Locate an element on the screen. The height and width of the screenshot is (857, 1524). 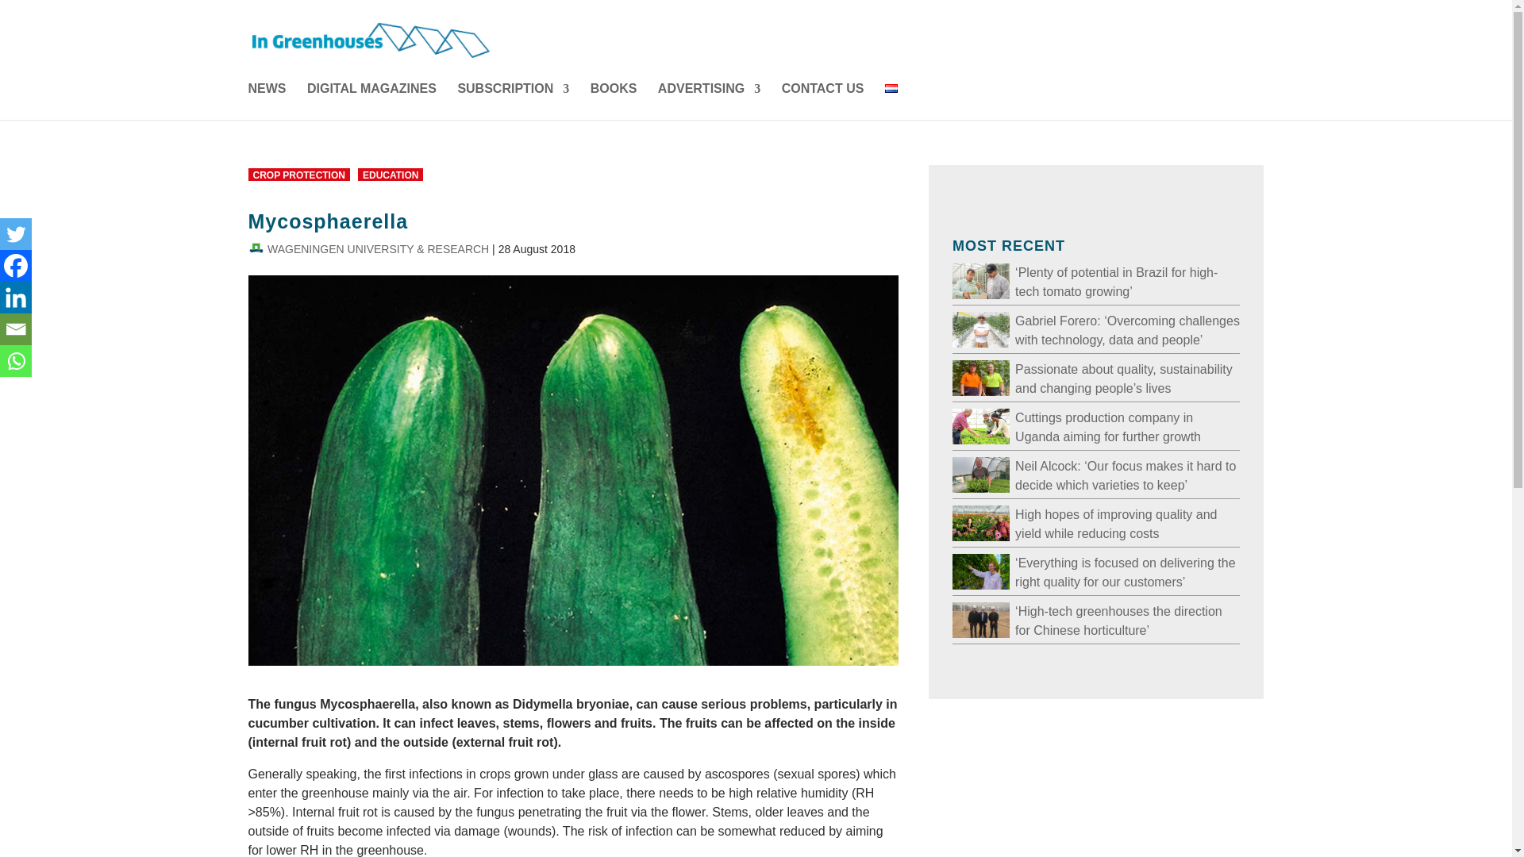
NEWS is located at coordinates (267, 102).